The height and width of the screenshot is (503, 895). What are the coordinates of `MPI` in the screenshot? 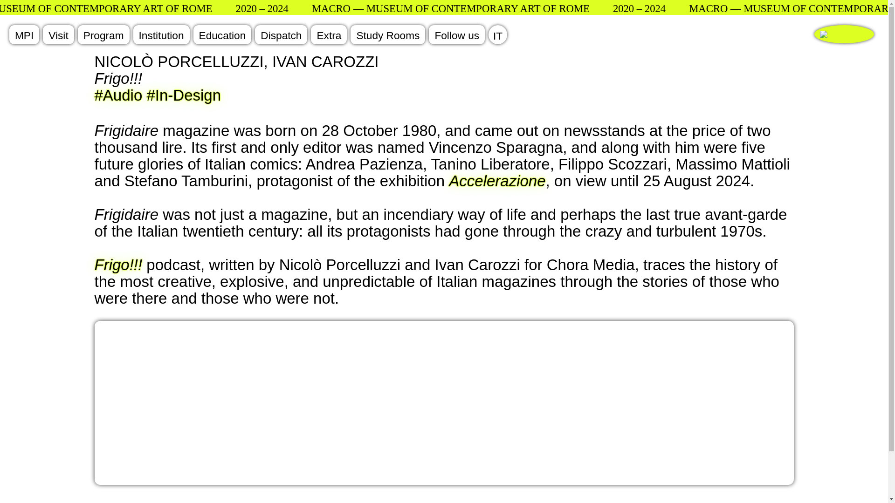 It's located at (24, 34).